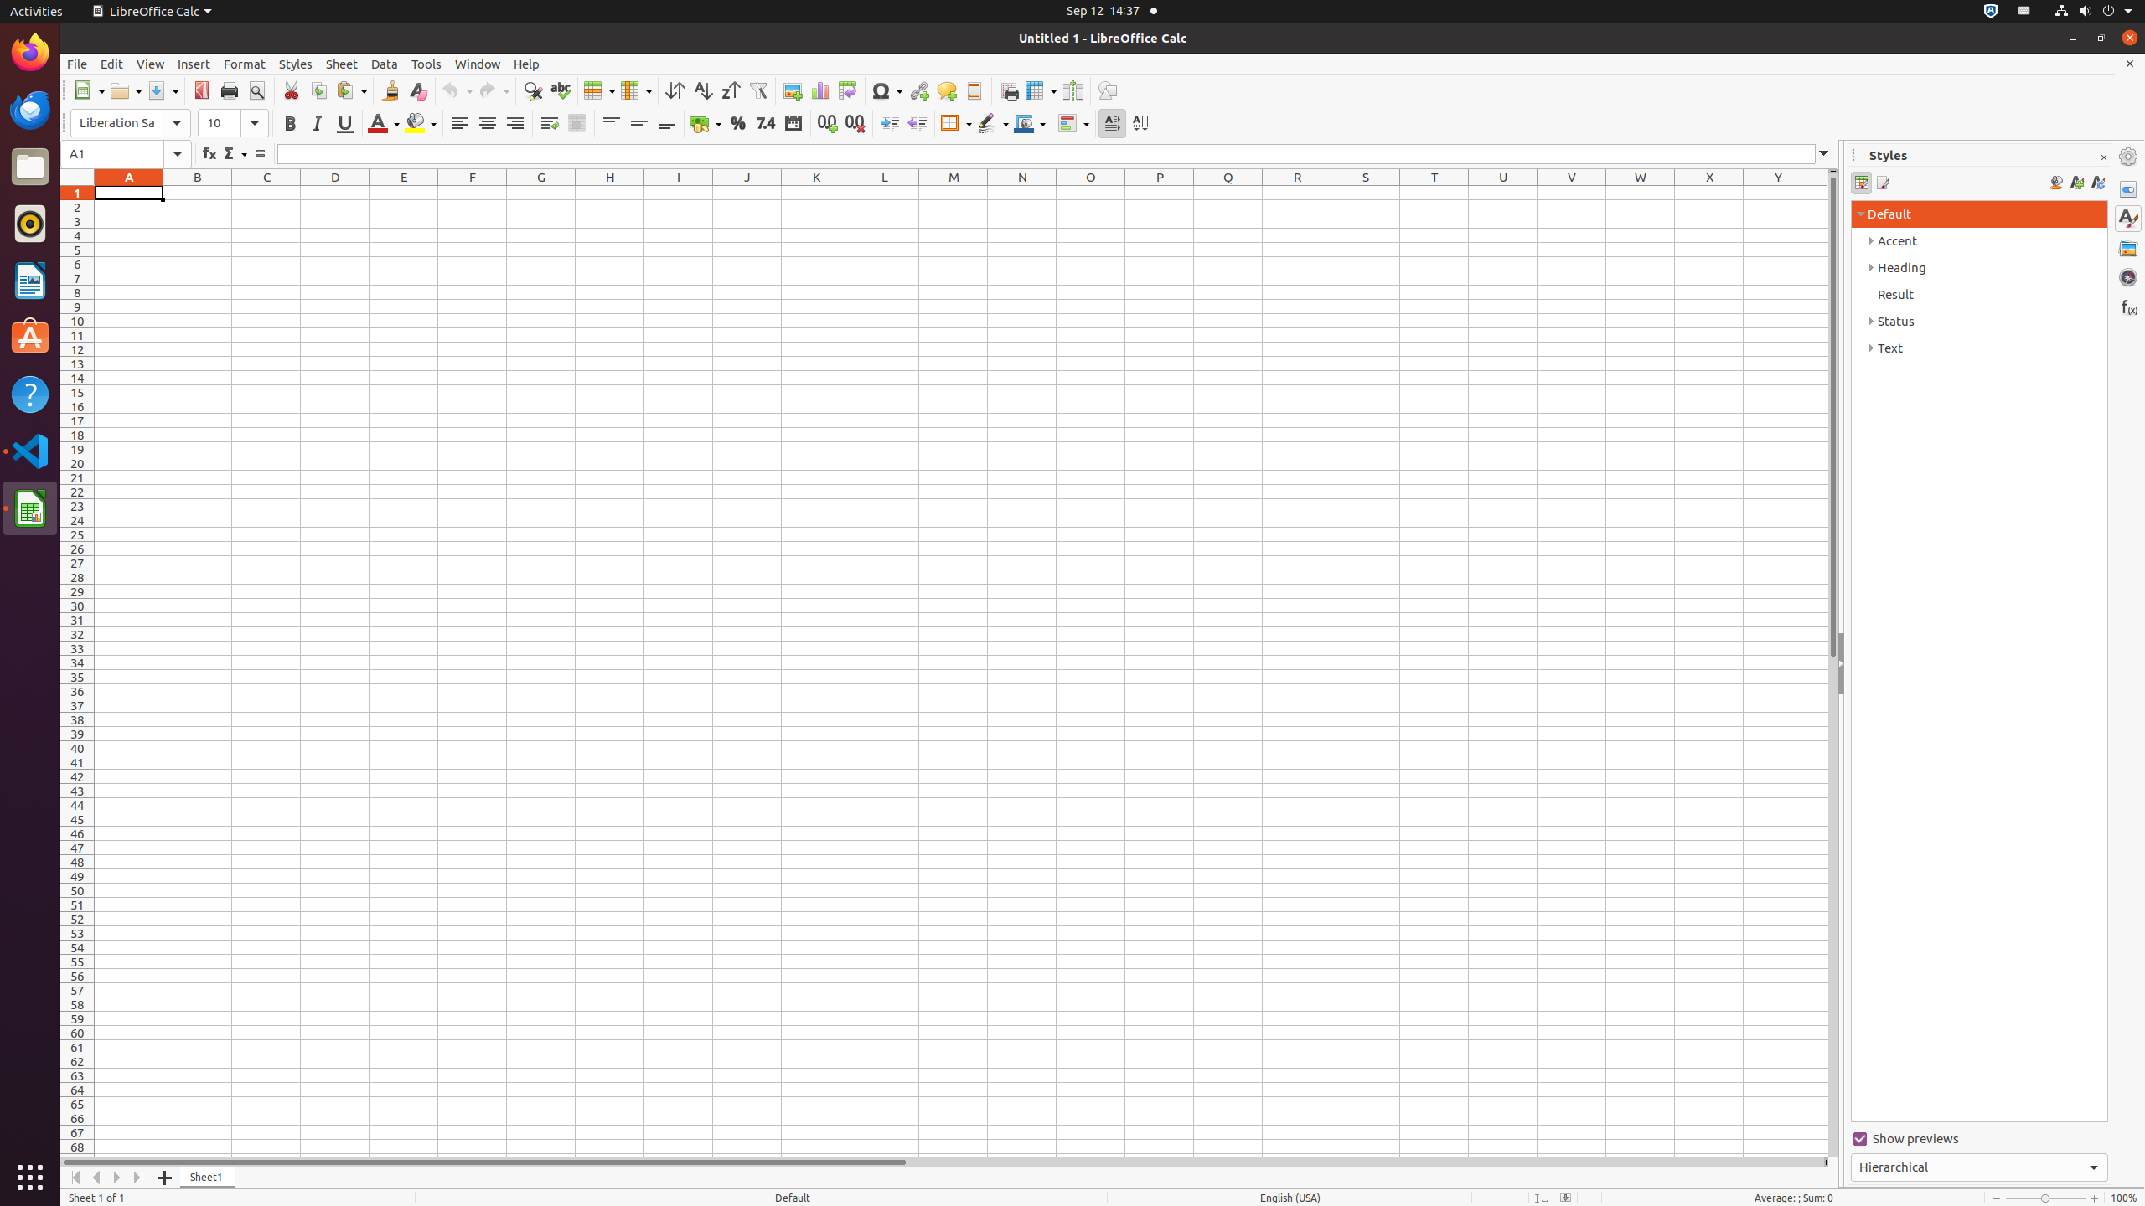 The height and width of the screenshot is (1206, 2145). I want to click on Split Window, so click(1072, 90).